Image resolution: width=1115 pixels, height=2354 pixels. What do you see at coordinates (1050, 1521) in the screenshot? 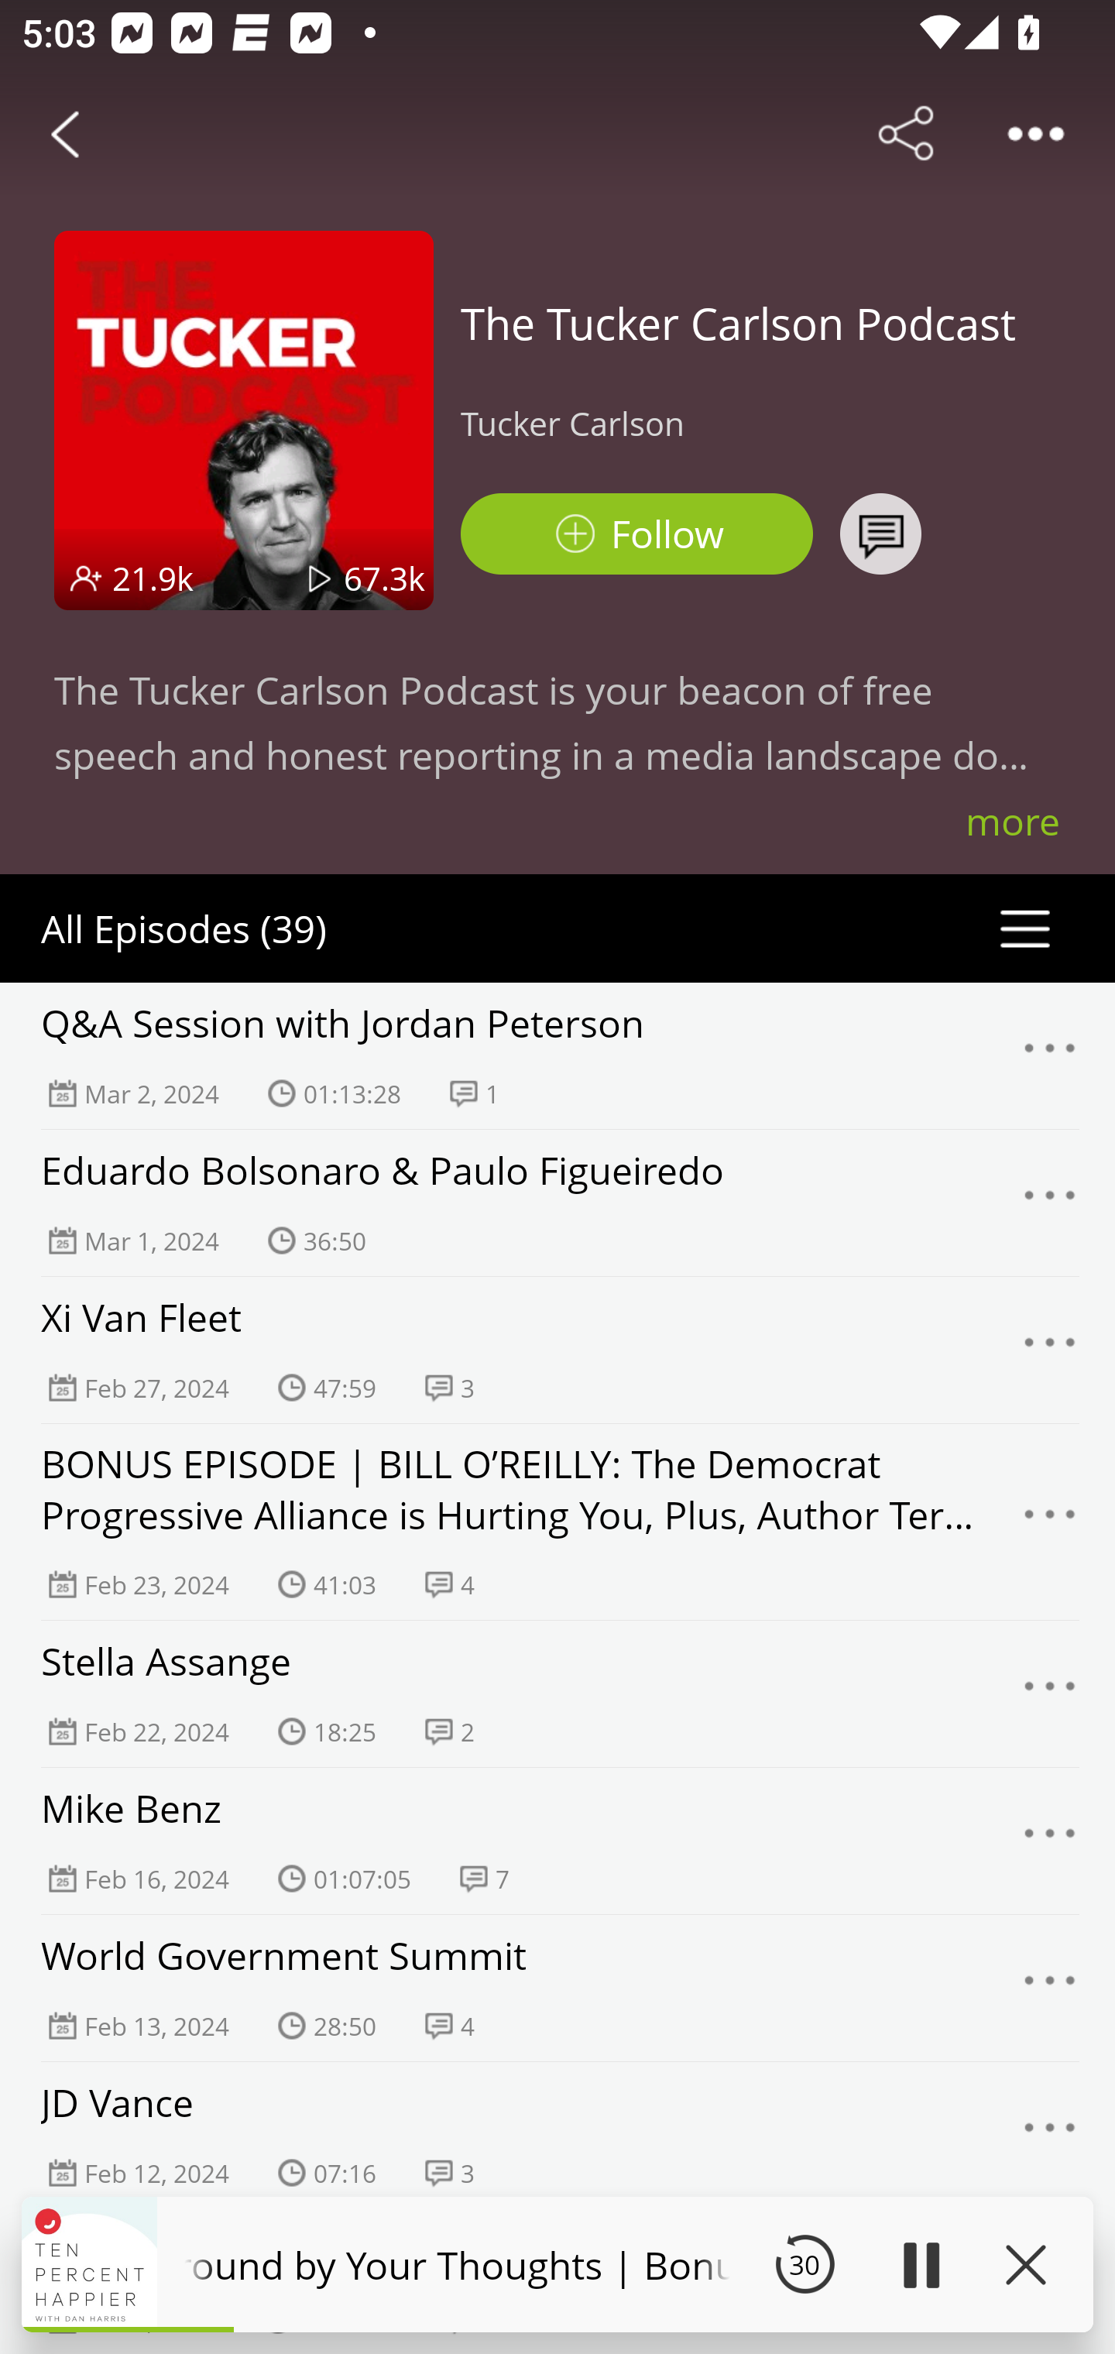
I see `Menu` at bounding box center [1050, 1521].